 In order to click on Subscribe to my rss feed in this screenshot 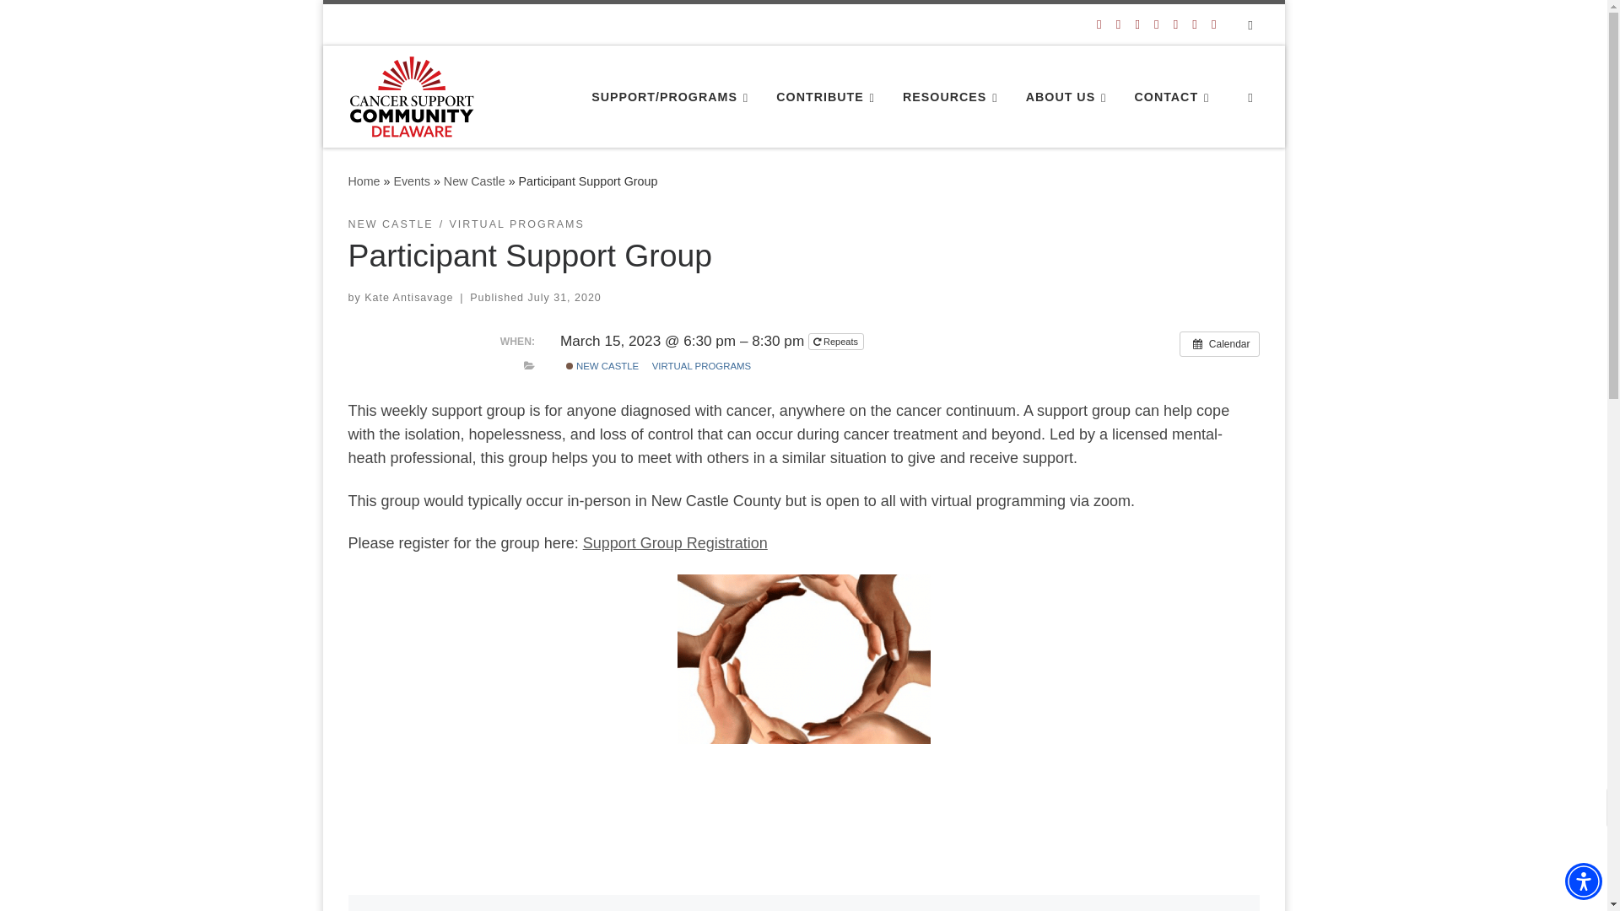, I will do `click(1213, 24)`.